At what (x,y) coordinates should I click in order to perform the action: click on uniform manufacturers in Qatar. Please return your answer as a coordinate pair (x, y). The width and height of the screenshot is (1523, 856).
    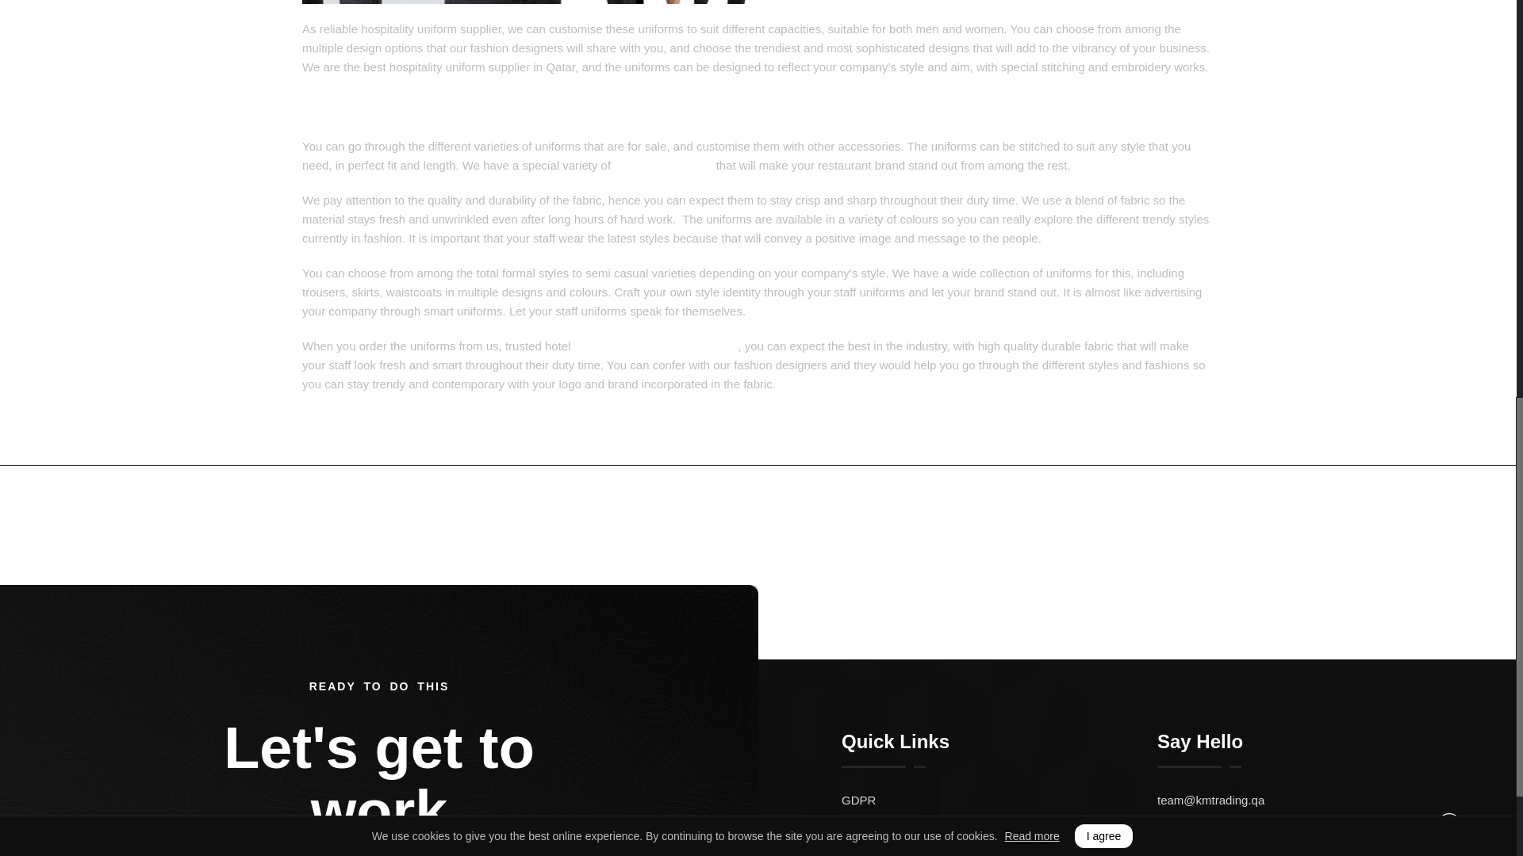
    Looking at the image, I should click on (656, 346).